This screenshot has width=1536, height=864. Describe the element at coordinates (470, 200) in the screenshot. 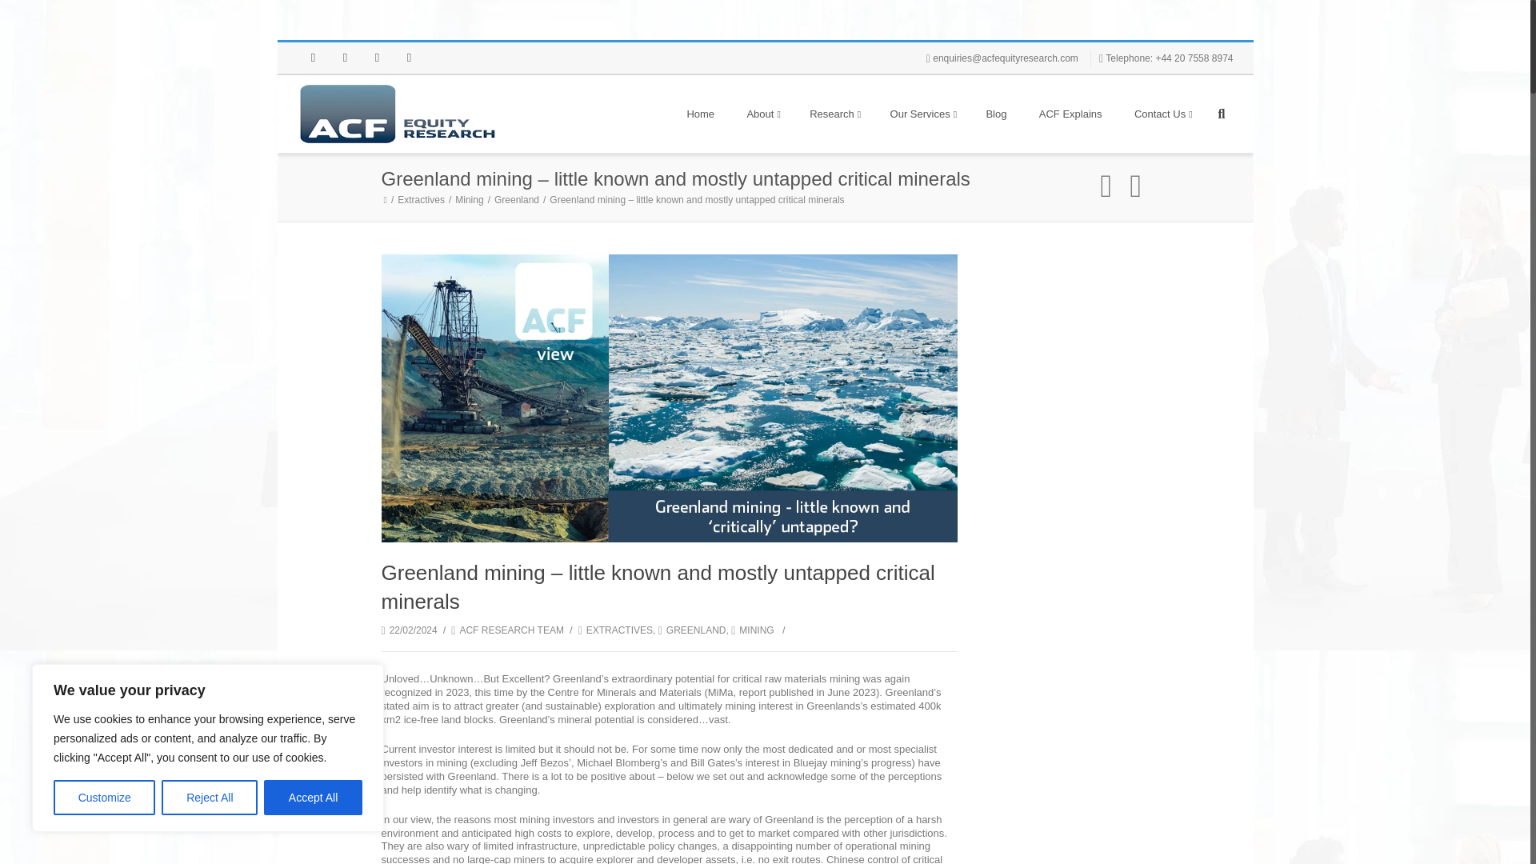

I see `Mining` at that location.